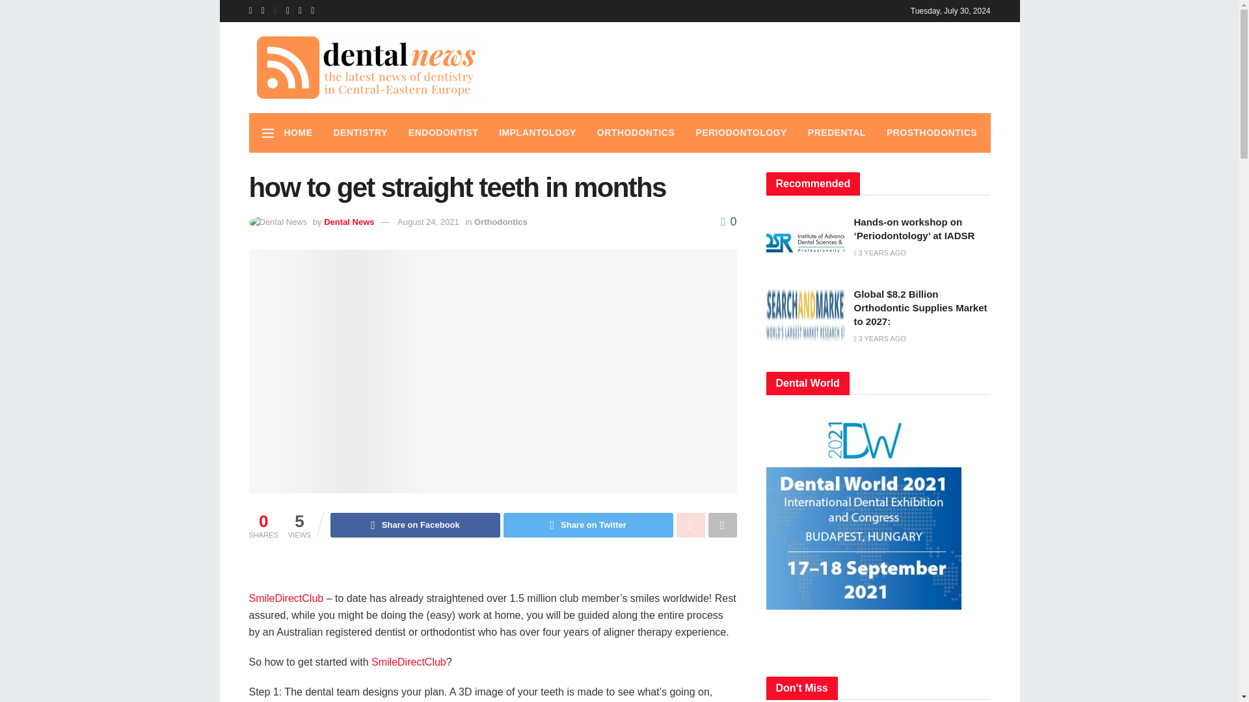 The image size is (1249, 702). What do you see at coordinates (636, 133) in the screenshot?
I see `ORTHODONTICS` at bounding box center [636, 133].